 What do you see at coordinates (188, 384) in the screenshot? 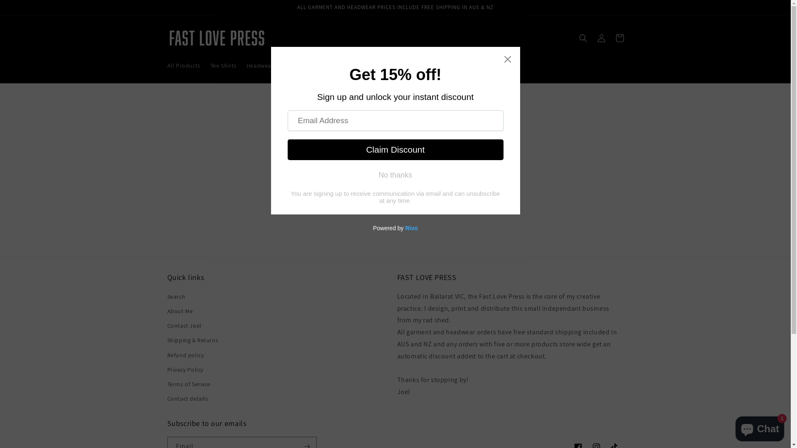
I see `Terms of Service` at bounding box center [188, 384].